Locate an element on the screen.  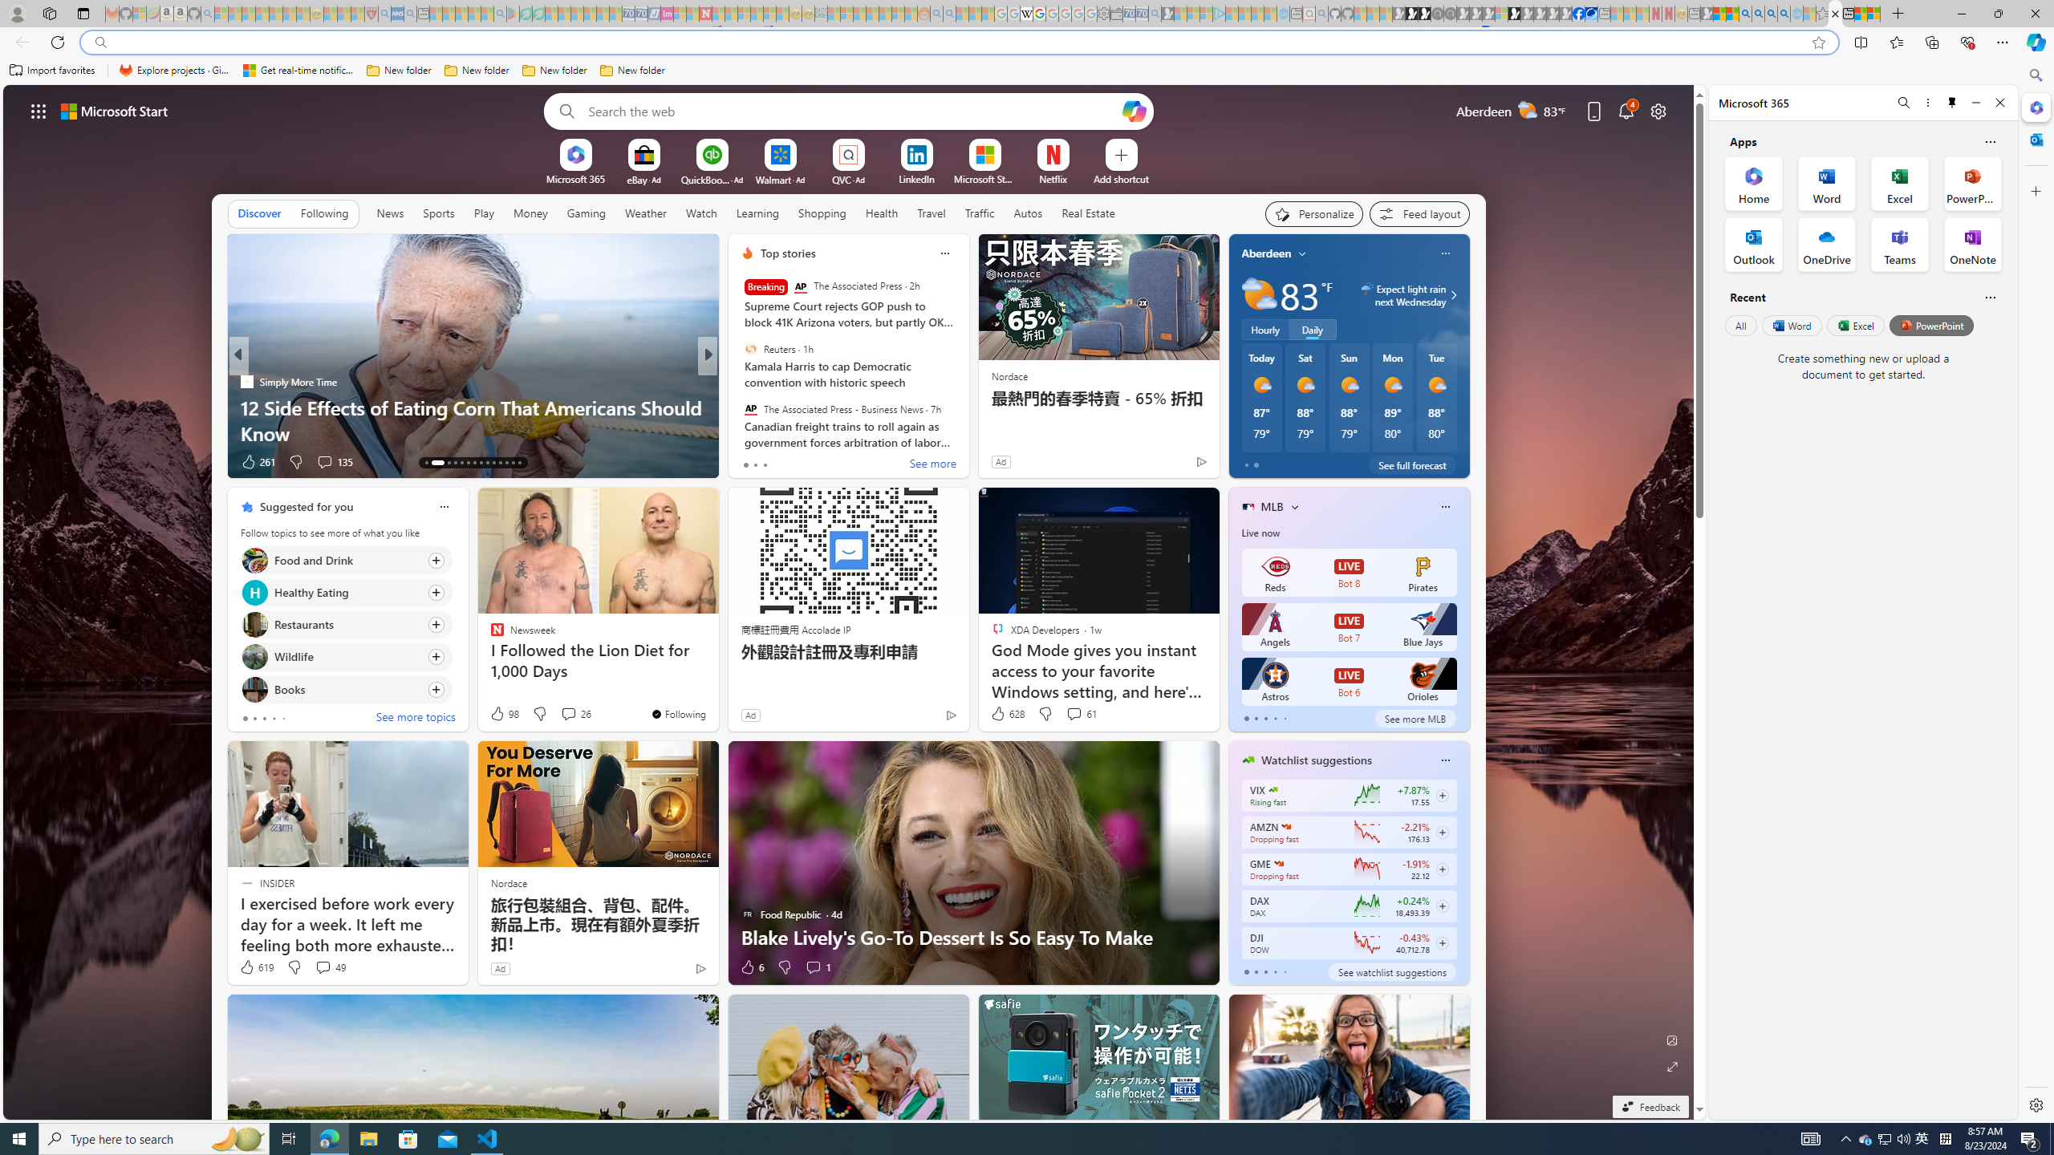
MLB is located at coordinates (1273, 507).